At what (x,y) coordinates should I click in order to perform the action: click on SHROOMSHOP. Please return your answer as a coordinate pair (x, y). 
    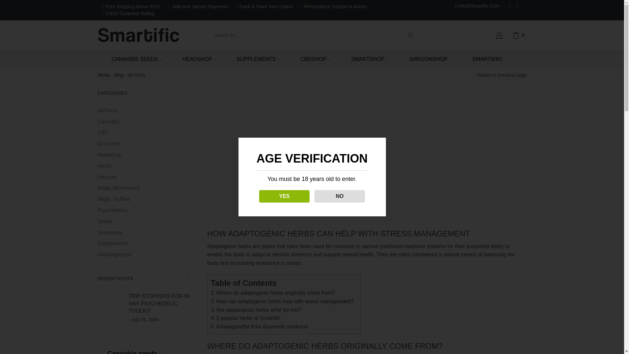
    Looking at the image, I should click on (428, 59).